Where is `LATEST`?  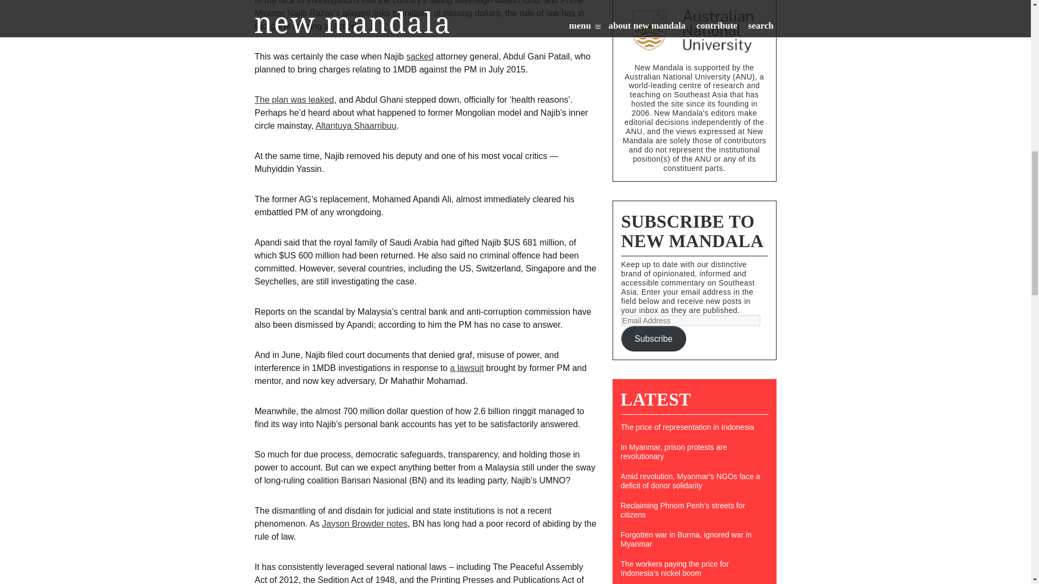 LATEST is located at coordinates (655, 400).